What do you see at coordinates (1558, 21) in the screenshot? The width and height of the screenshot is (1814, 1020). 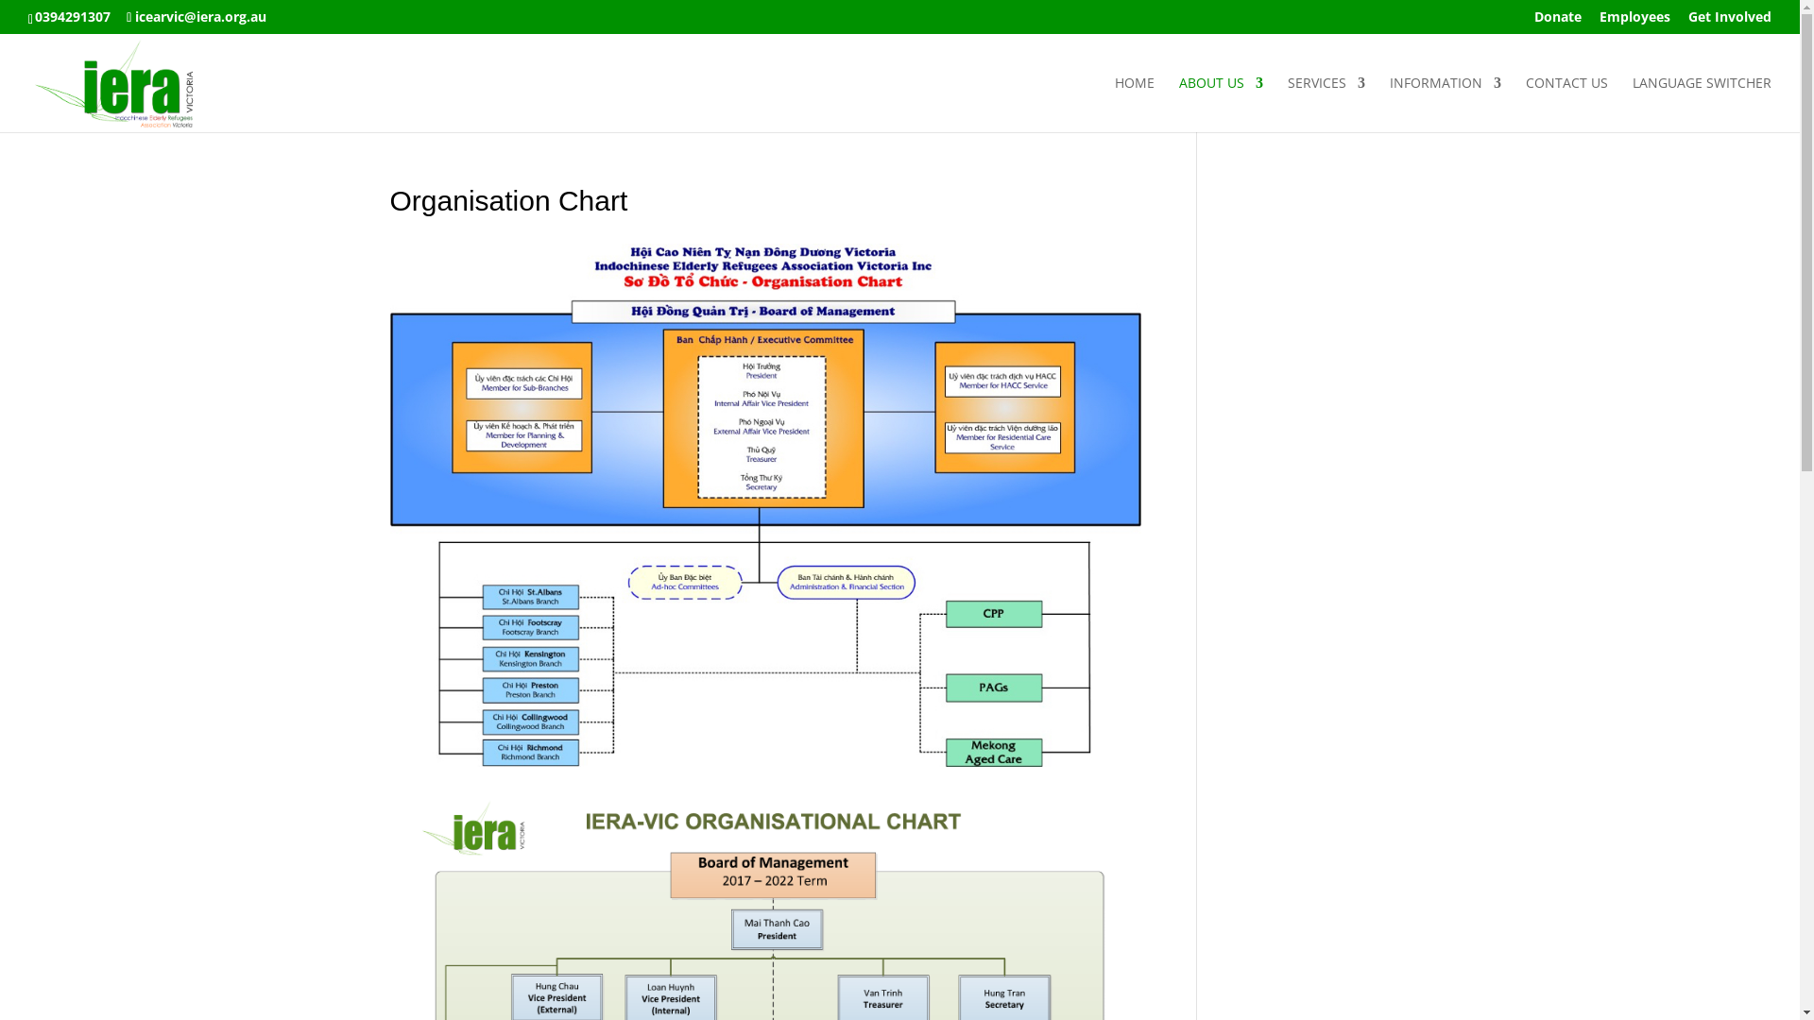 I see `Donate` at bounding box center [1558, 21].